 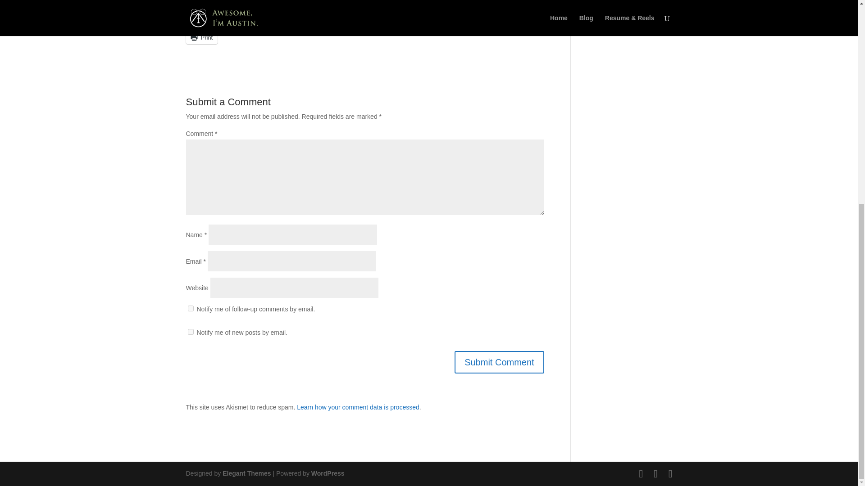 What do you see at coordinates (338, 18) in the screenshot?
I see `LinkedIn` at bounding box center [338, 18].